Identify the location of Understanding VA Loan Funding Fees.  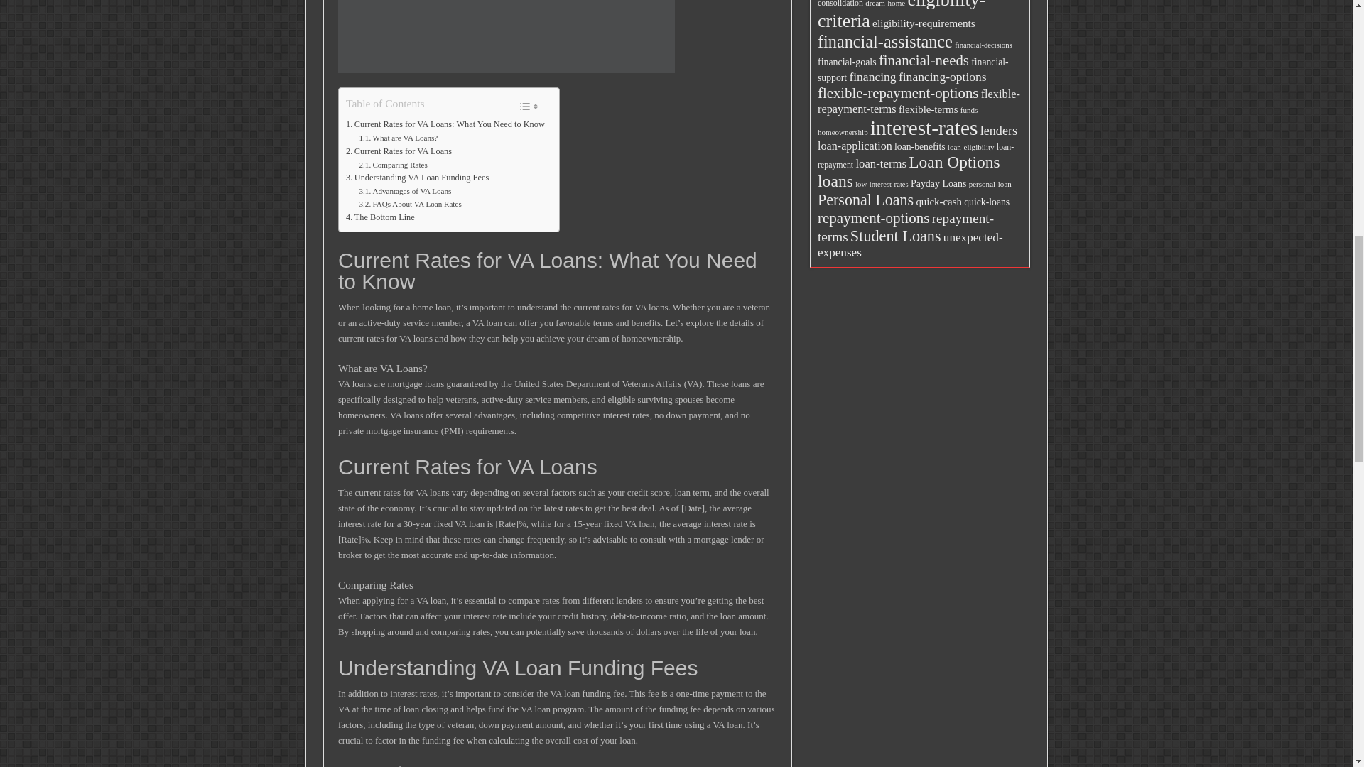
(417, 178).